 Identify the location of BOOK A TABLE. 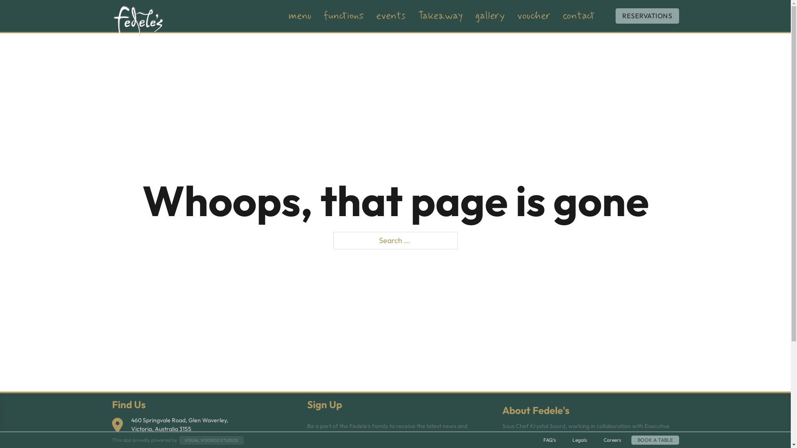
(655, 440).